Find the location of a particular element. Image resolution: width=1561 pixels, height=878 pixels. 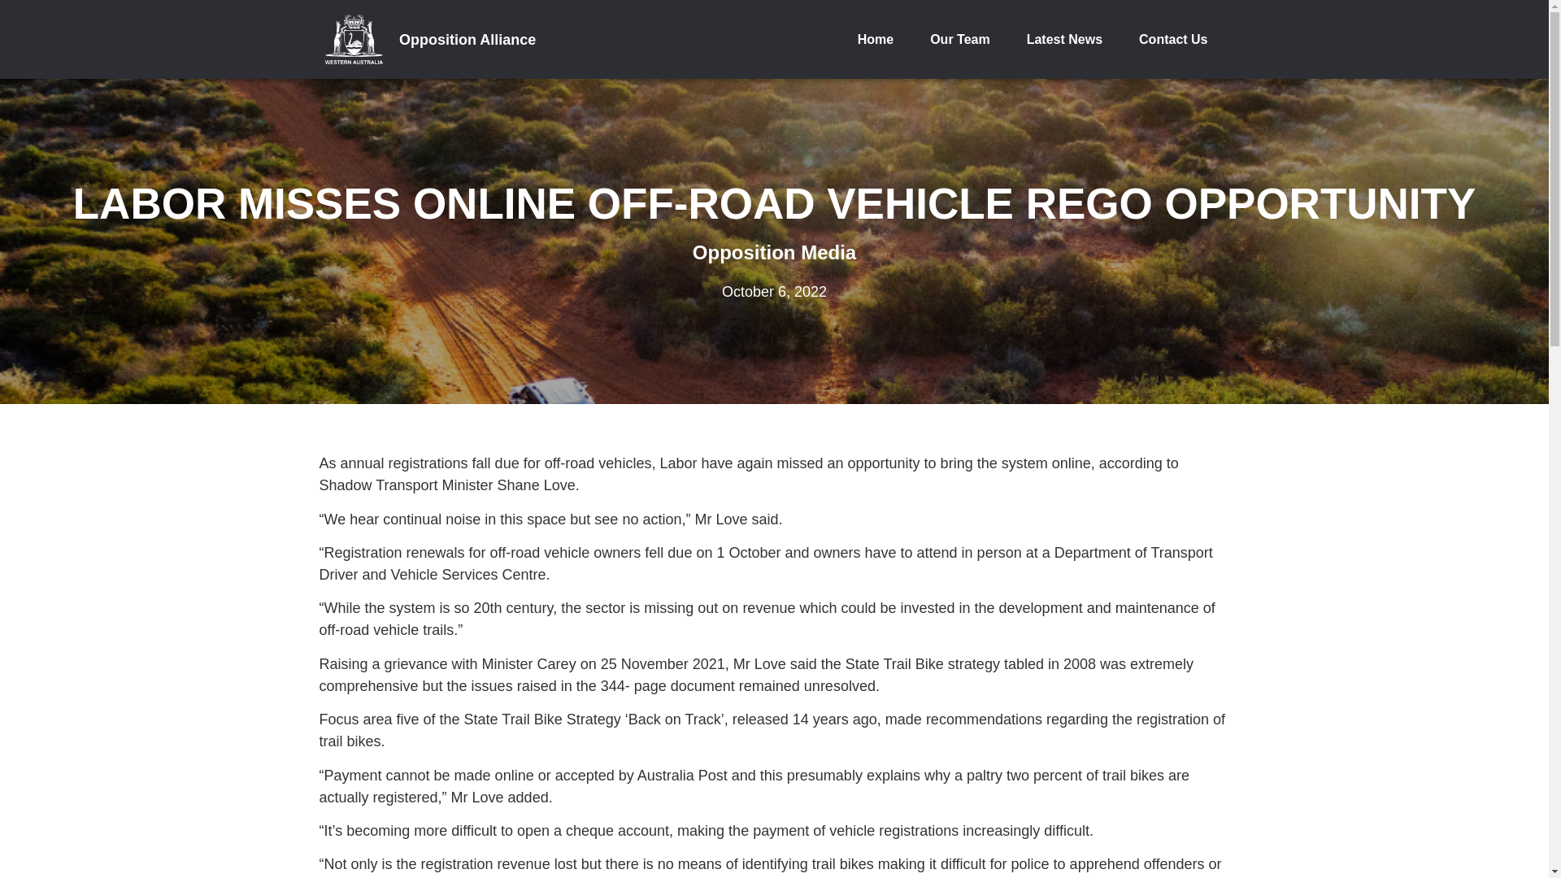

Home is located at coordinates (875, 39).